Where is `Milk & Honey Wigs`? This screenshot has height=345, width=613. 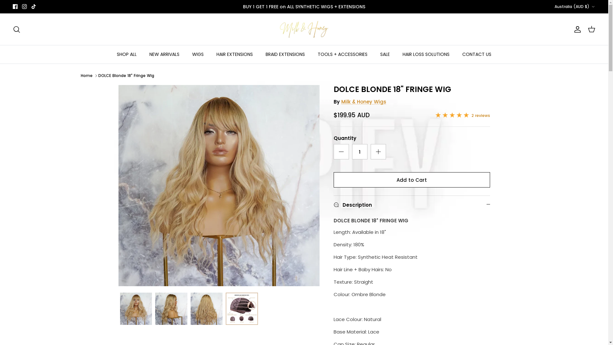
Milk & Honey Wigs is located at coordinates (363, 102).